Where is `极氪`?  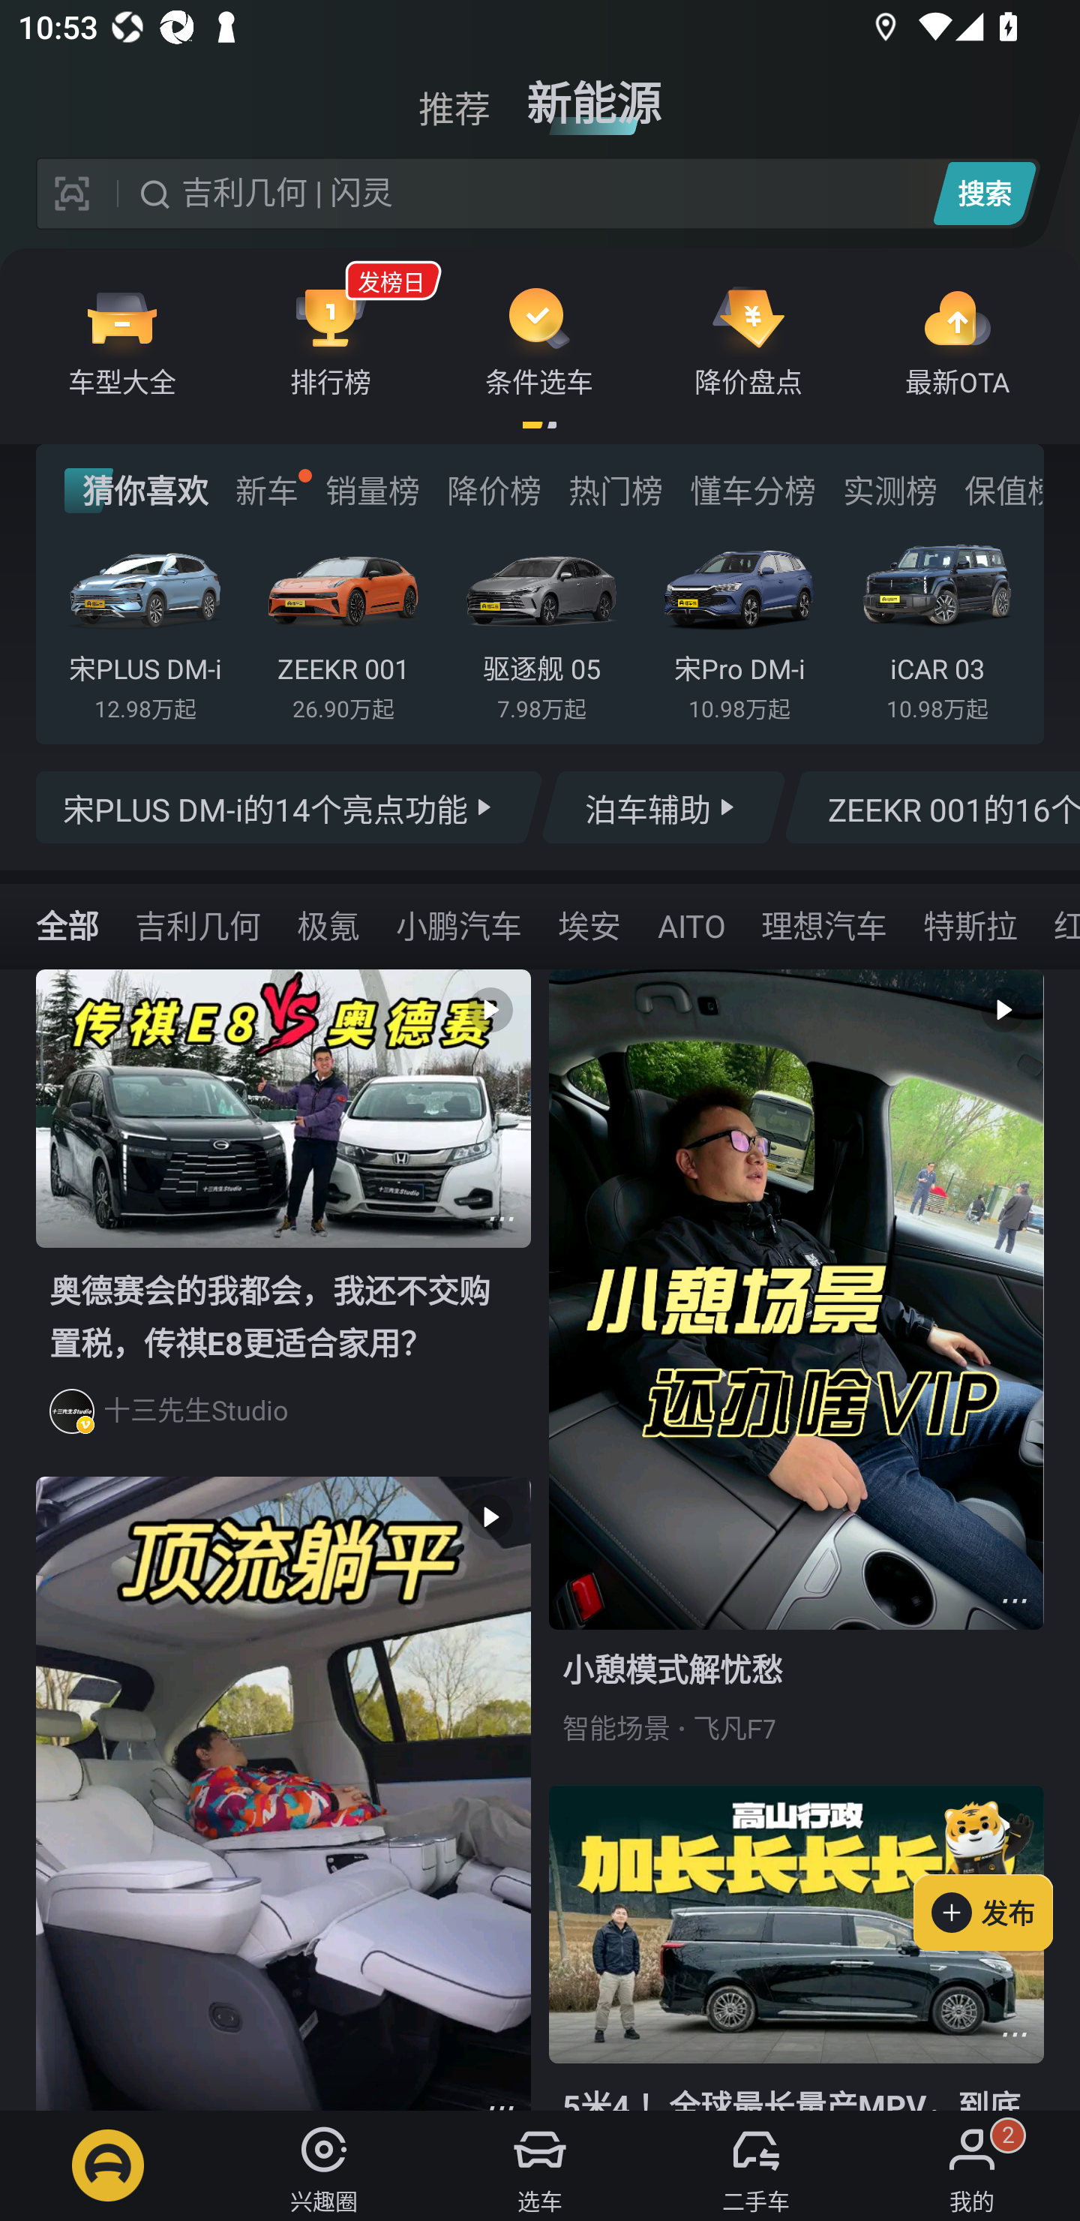 极氪 is located at coordinates (328, 924).